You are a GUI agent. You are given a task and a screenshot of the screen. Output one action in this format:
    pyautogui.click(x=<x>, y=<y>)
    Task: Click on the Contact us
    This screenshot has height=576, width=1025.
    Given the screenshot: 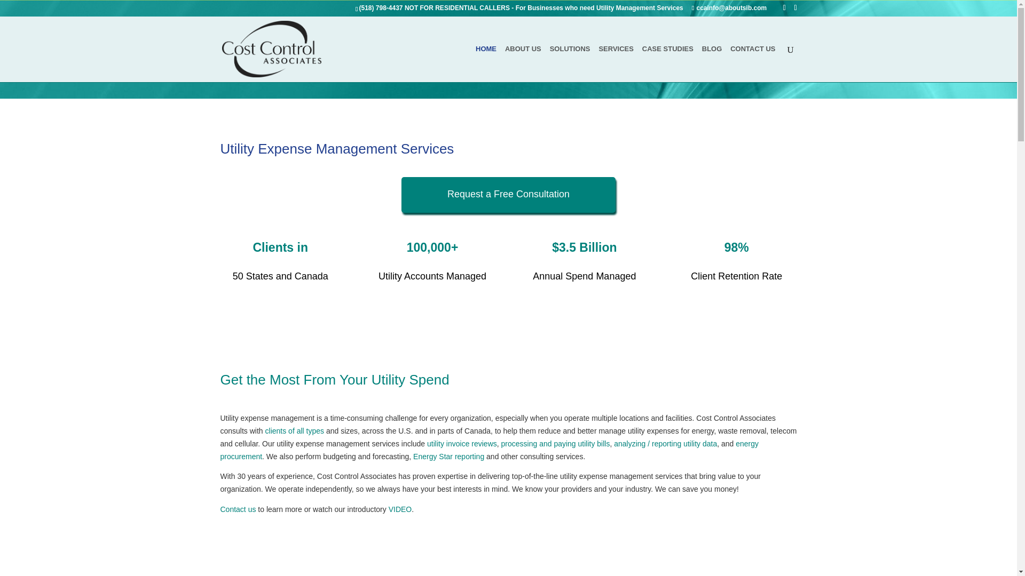 What is the action you would take?
    pyautogui.click(x=238, y=509)
    